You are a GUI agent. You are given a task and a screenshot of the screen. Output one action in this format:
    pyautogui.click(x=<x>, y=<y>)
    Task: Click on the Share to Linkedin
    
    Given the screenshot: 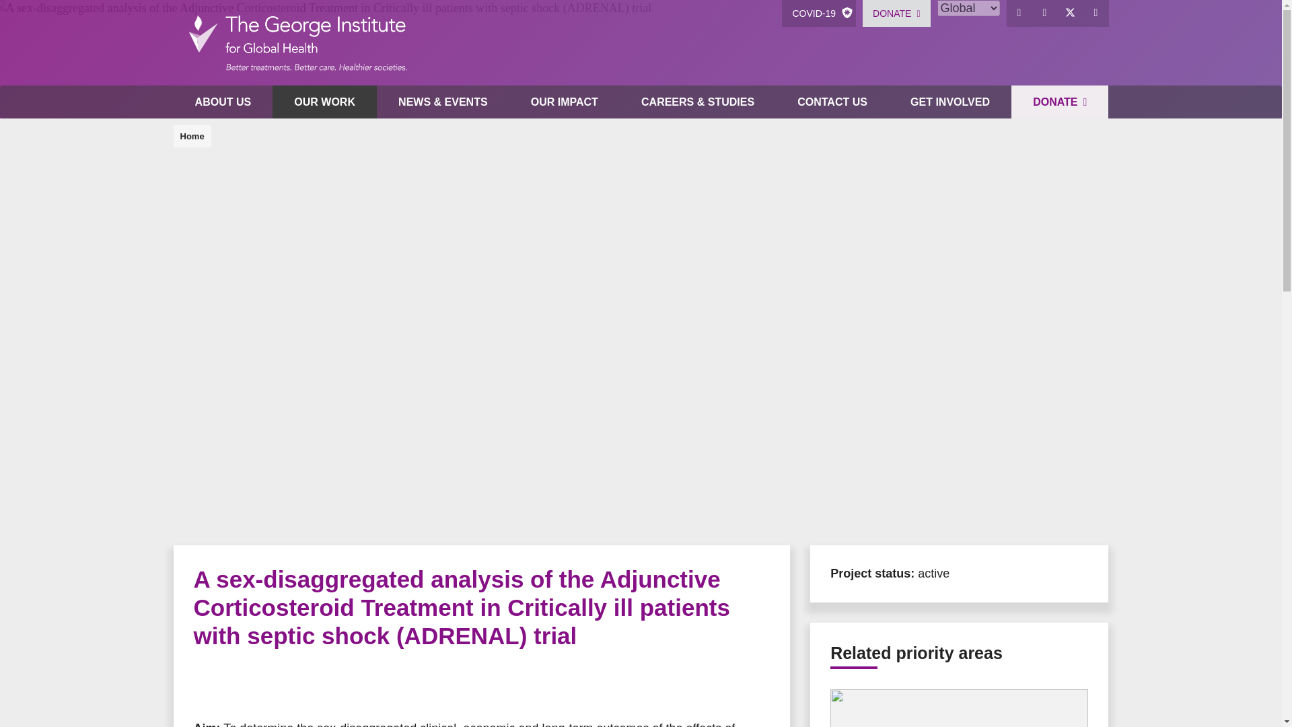 What is the action you would take?
    pyautogui.click(x=288, y=685)
    